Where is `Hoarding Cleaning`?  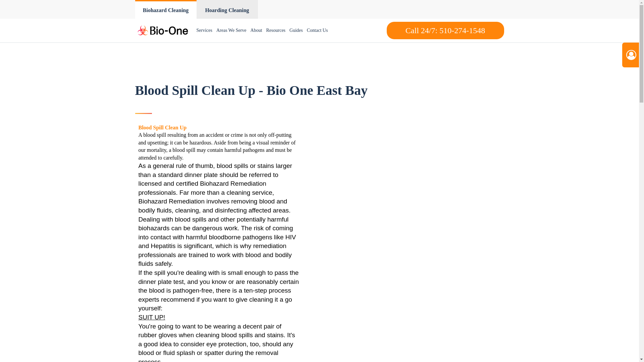
Hoarding Cleaning is located at coordinates (227, 9).